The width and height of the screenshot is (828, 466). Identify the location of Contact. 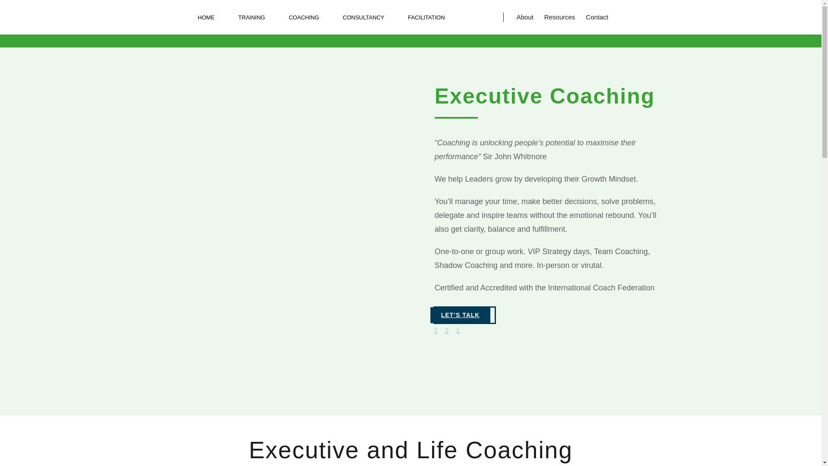
(597, 17).